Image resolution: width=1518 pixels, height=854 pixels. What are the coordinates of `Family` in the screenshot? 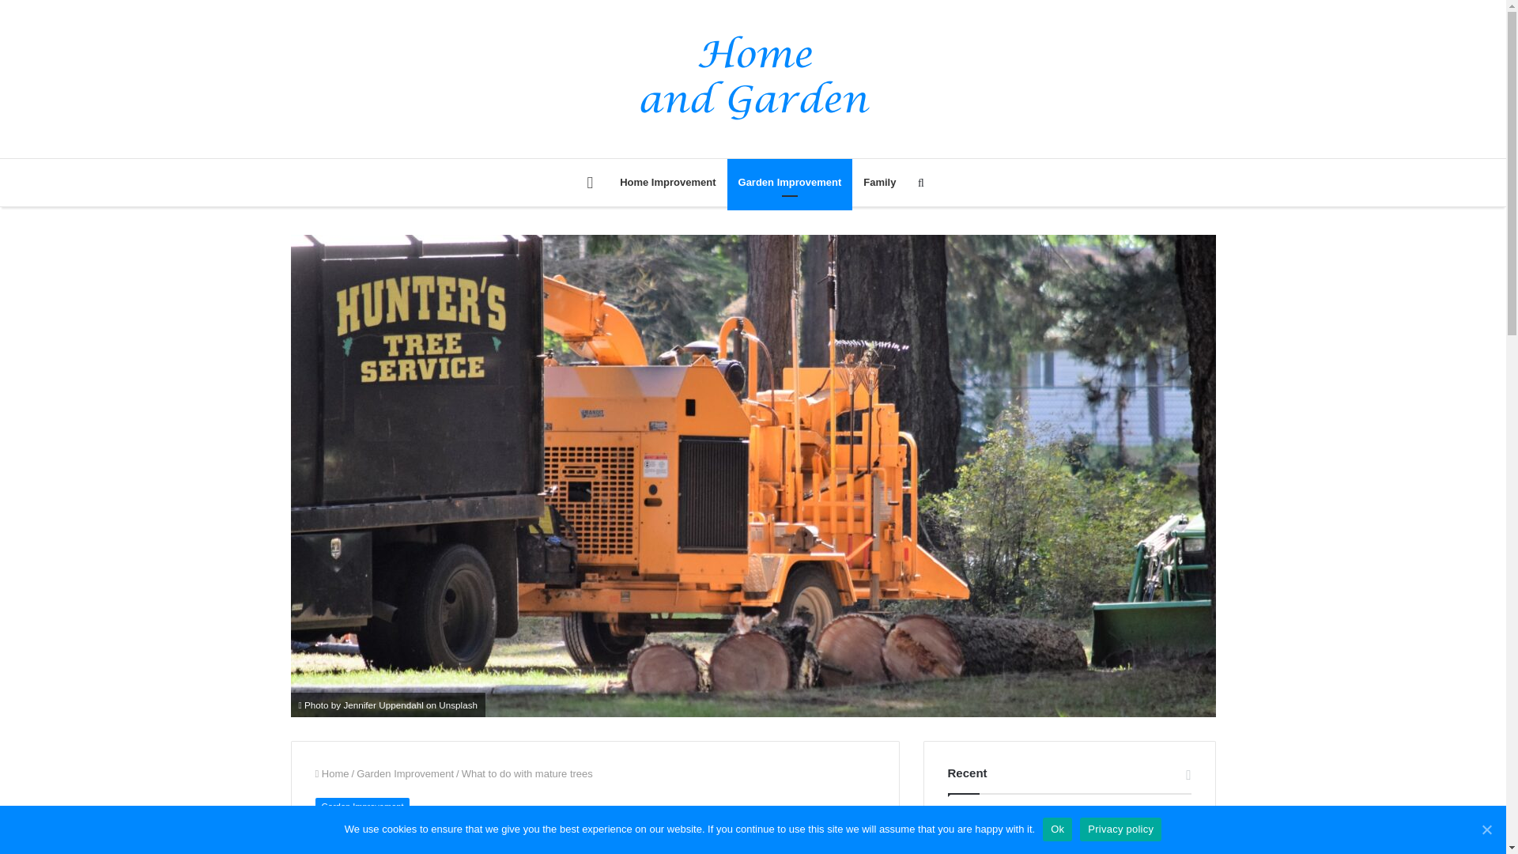 It's located at (879, 182).